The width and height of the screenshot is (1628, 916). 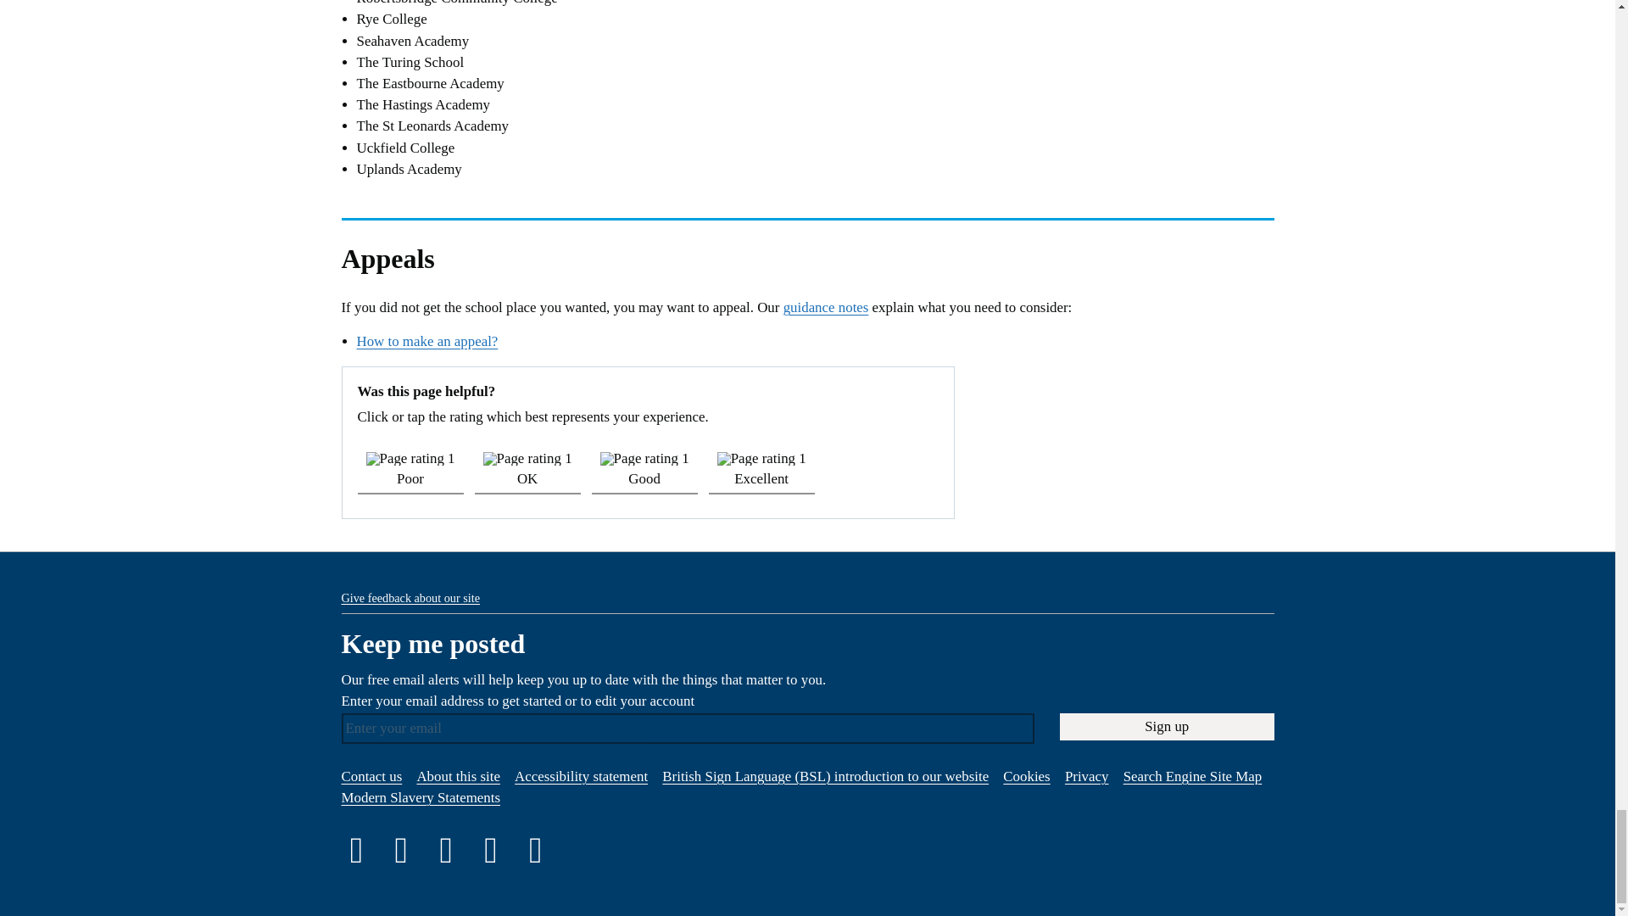 What do you see at coordinates (826, 307) in the screenshot?
I see `Detailed guidance on school admission appeals` at bounding box center [826, 307].